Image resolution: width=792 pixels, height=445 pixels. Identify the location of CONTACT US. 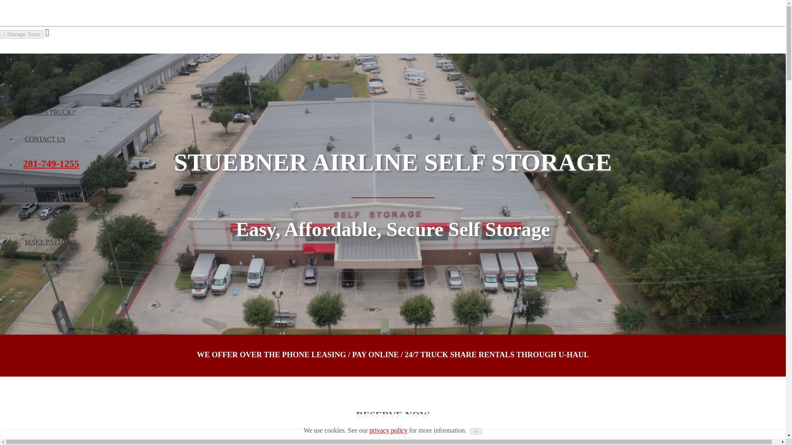
(45, 139).